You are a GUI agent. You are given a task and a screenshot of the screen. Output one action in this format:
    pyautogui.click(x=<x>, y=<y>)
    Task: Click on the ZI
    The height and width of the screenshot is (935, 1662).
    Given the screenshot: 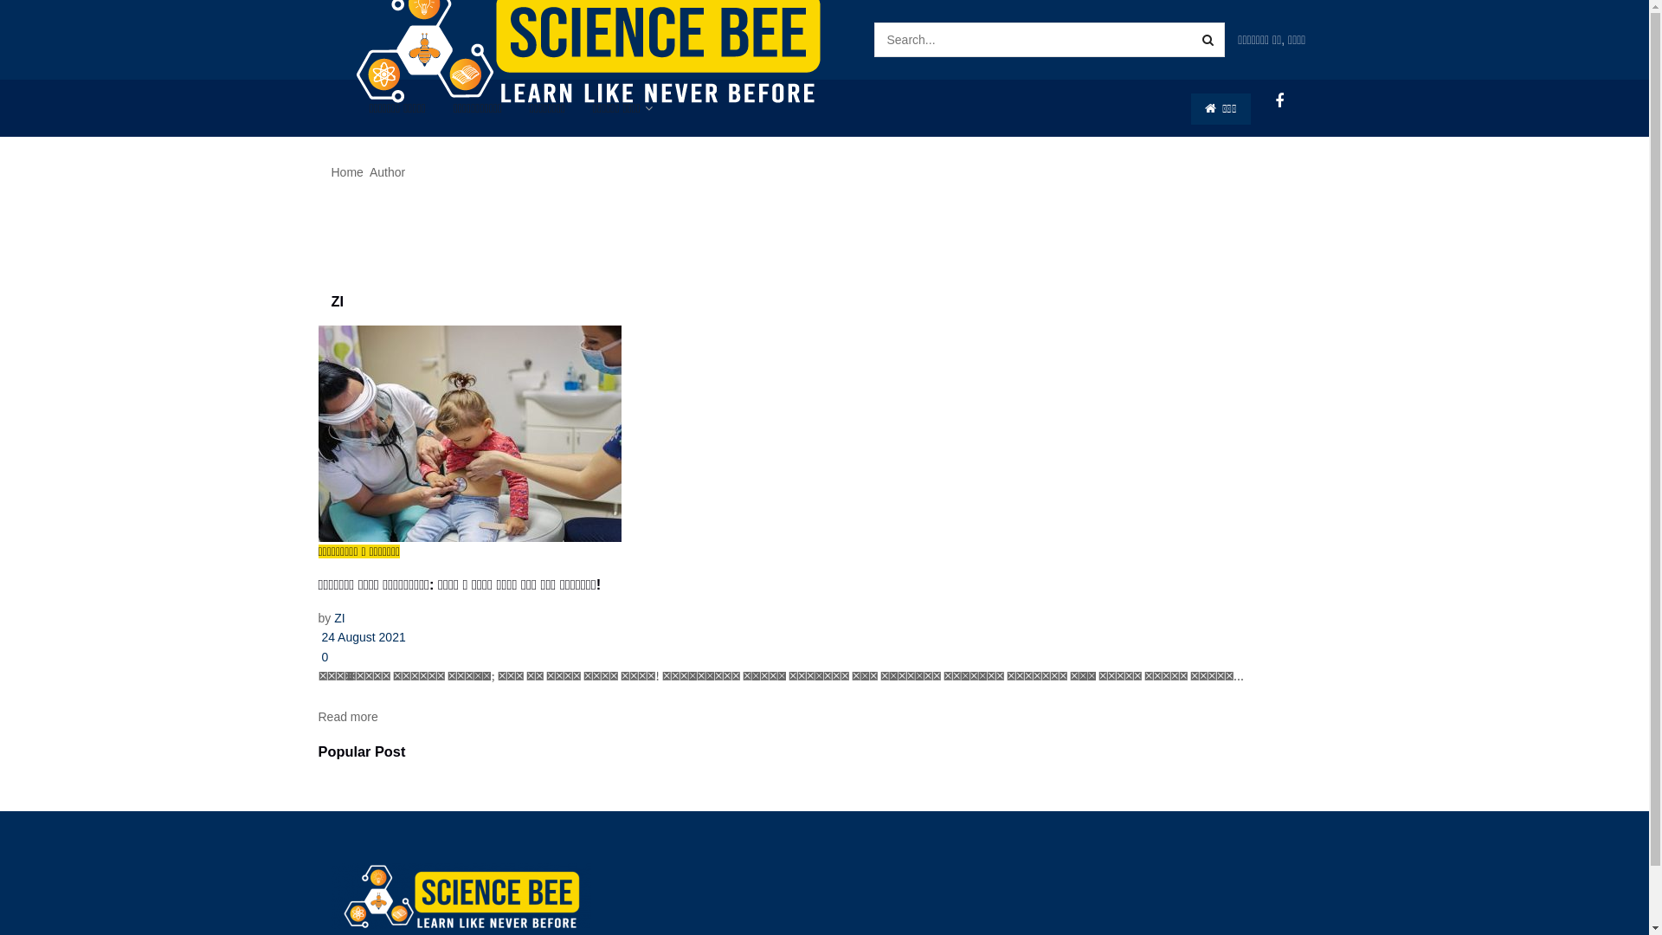 What is the action you would take?
    pyautogui.click(x=339, y=618)
    